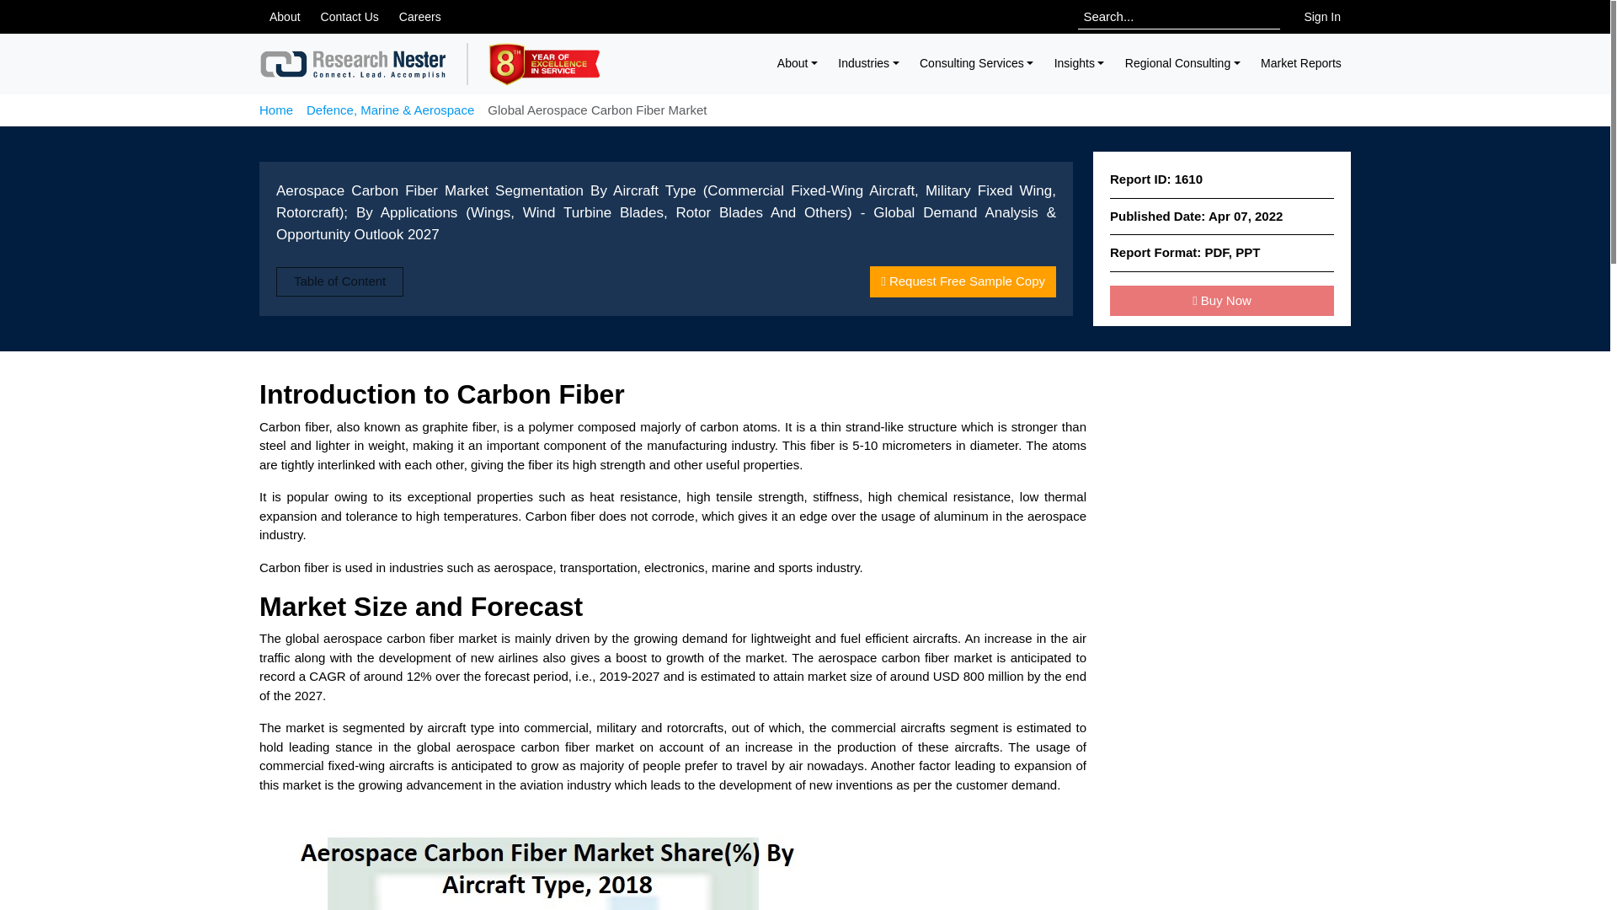 Image resolution: width=1617 pixels, height=910 pixels. What do you see at coordinates (350, 17) in the screenshot?
I see `Contact Us` at bounding box center [350, 17].